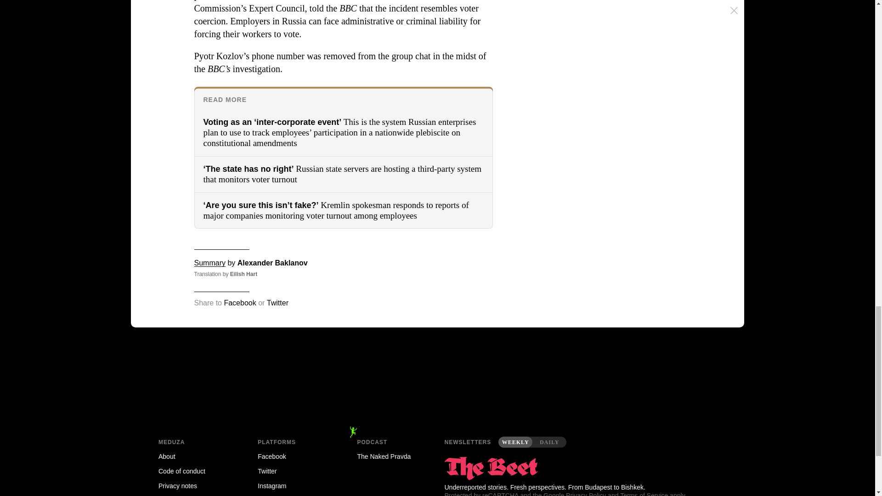 This screenshot has width=882, height=496. Describe the element at coordinates (195, 486) in the screenshot. I see `Privacy notes` at that location.